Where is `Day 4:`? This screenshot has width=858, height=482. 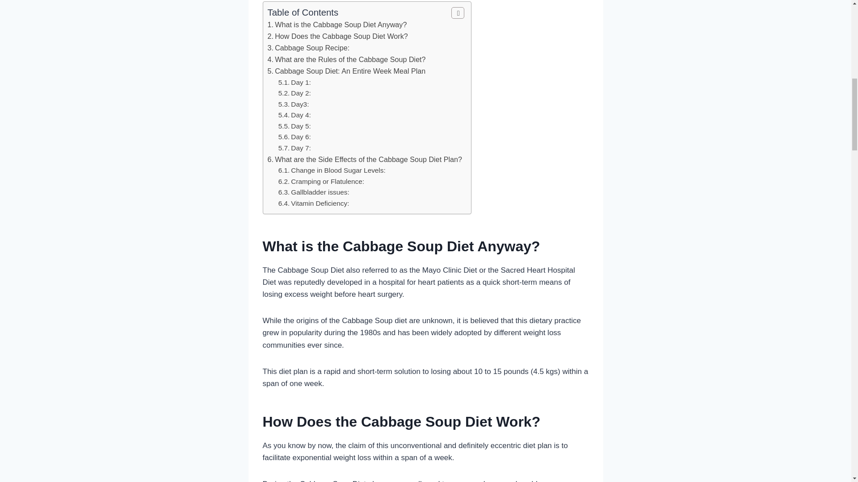 Day 4: is located at coordinates (294, 115).